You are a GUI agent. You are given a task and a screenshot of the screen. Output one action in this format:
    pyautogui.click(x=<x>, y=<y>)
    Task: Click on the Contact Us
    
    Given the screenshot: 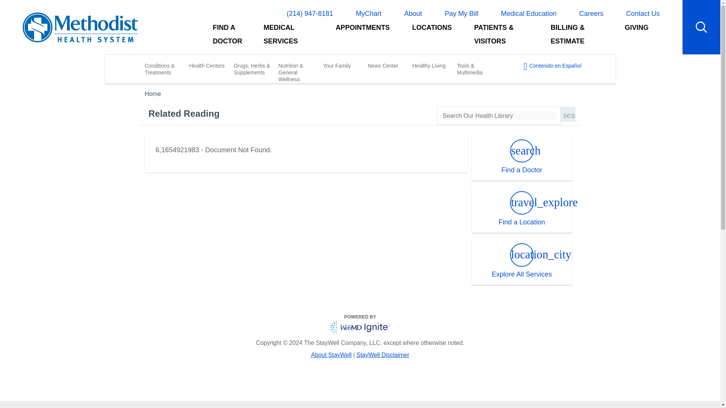 What is the action you would take?
    pyautogui.click(x=643, y=14)
    